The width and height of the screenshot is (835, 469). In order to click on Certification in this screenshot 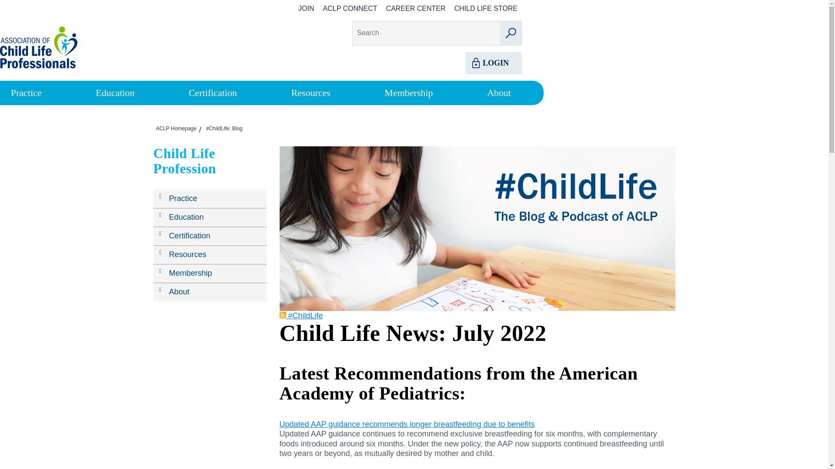, I will do `click(213, 92)`.